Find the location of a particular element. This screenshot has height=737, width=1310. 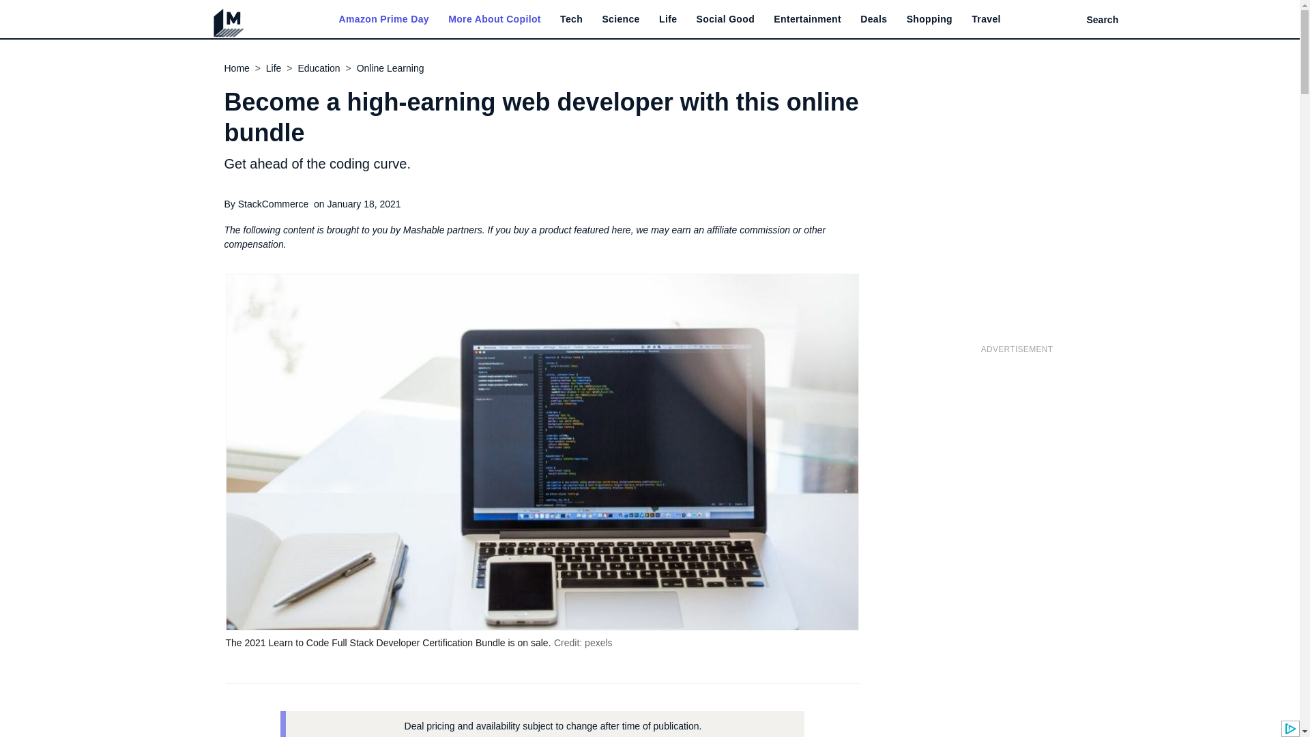

More About Copilot is located at coordinates (494, 19).